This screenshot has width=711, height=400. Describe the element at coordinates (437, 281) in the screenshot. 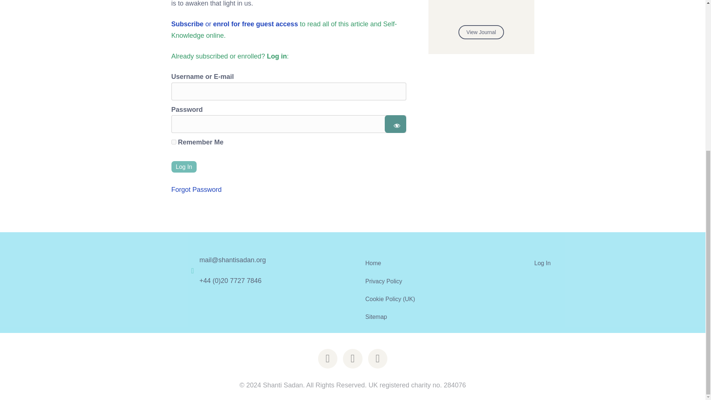

I see `Privacy Policy` at that location.